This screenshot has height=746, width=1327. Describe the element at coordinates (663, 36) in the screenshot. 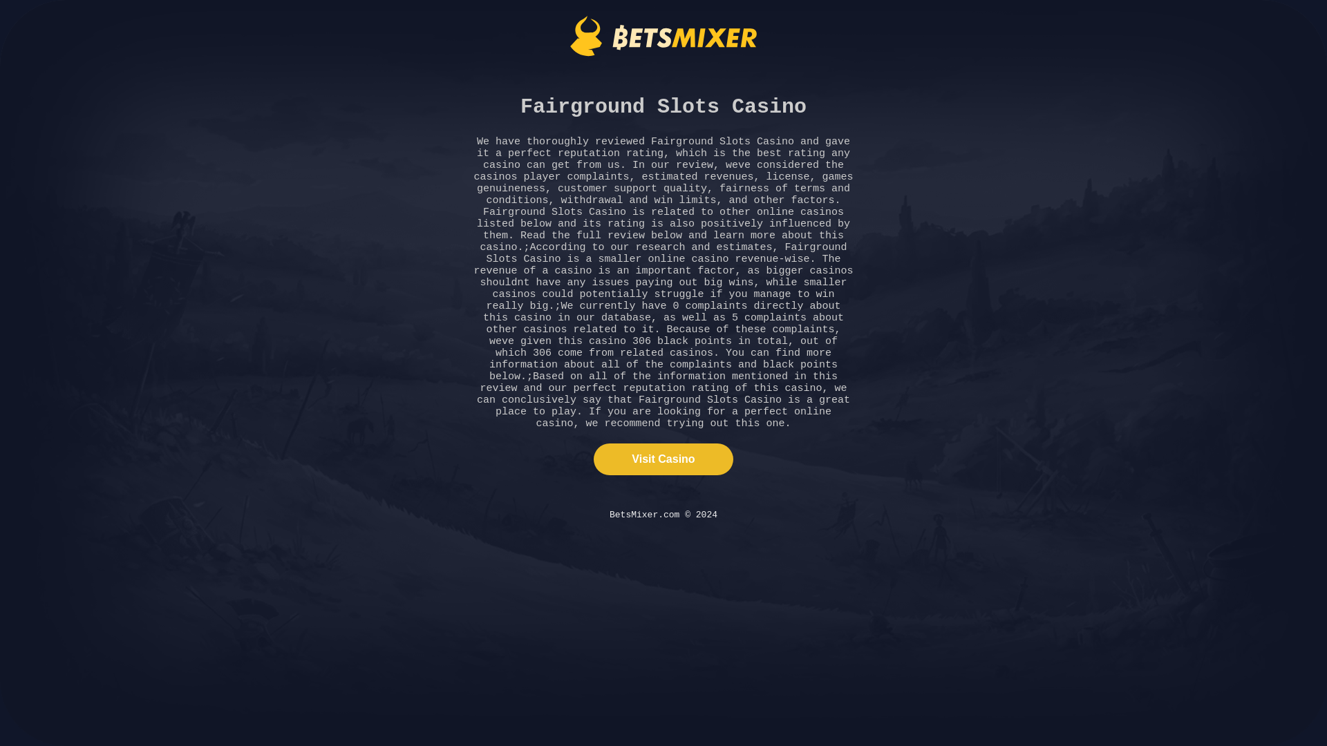

I see `BetsMixer.com` at that location.